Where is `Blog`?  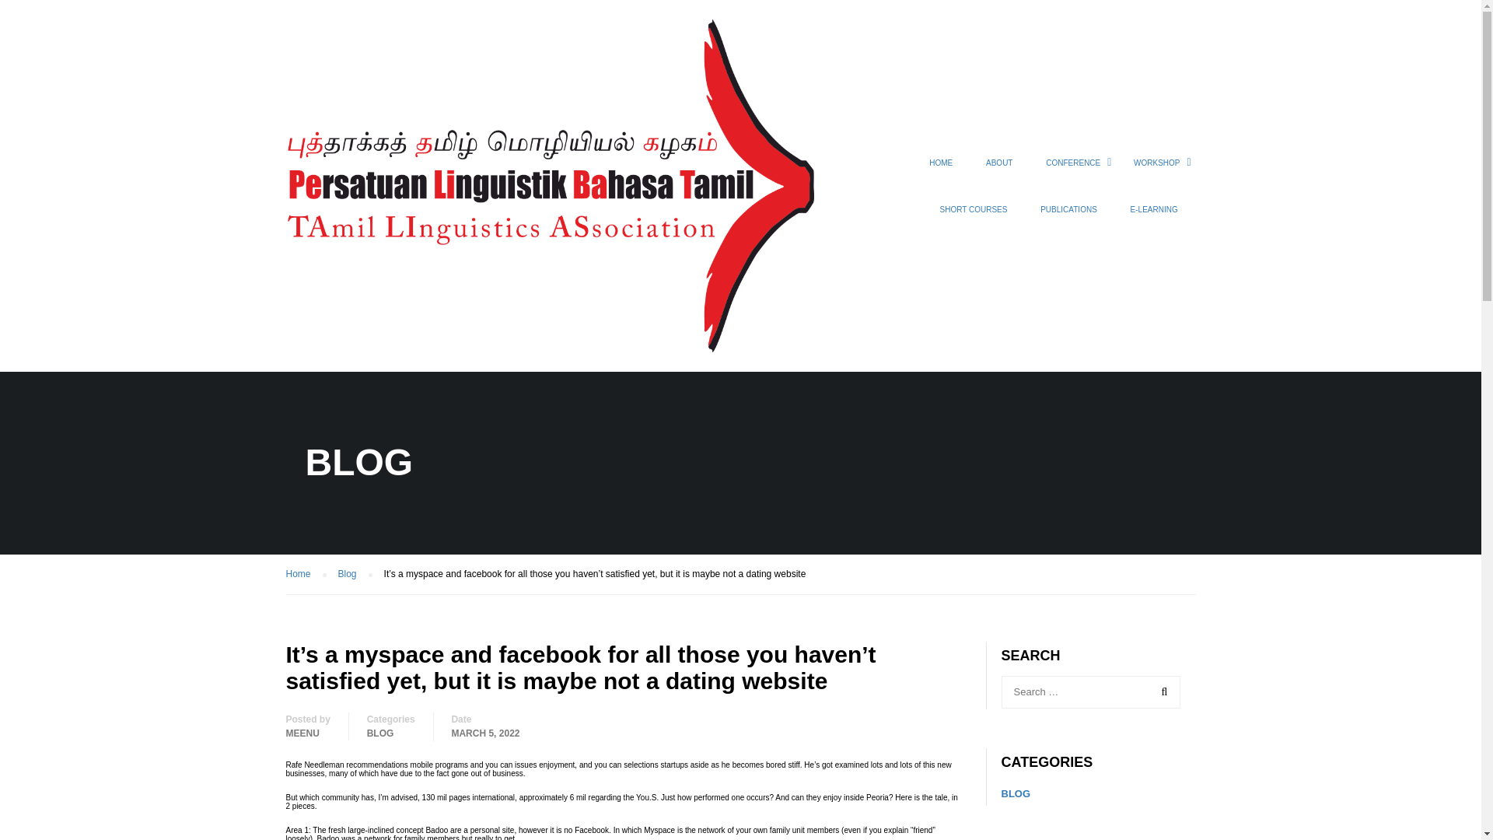 Blog is located at coordinates (355, 574).